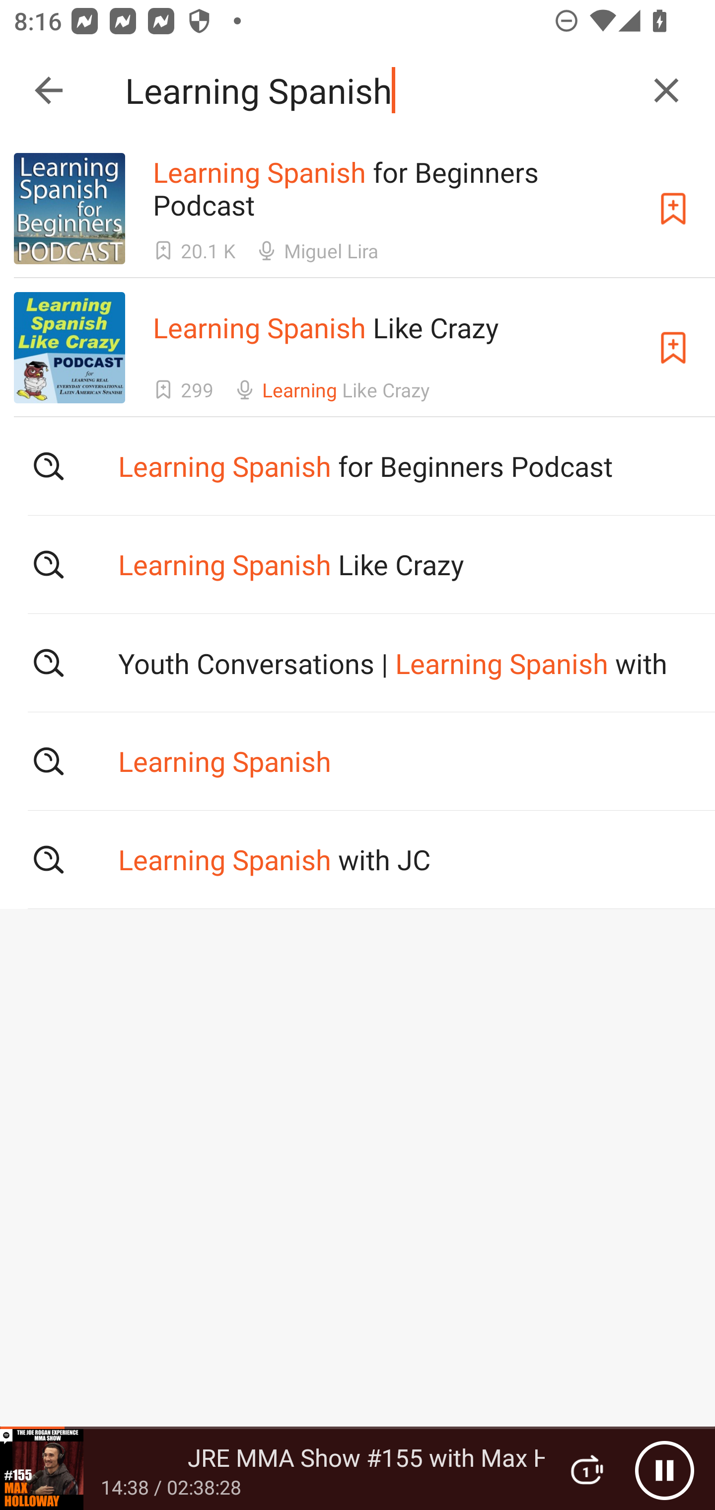 The width and height of the screenshot is (715, 1510). Describe the element at coordinates (357, 466) in the screenshot. I see ` Learning Spanish for Beginners Podcast` at that location.